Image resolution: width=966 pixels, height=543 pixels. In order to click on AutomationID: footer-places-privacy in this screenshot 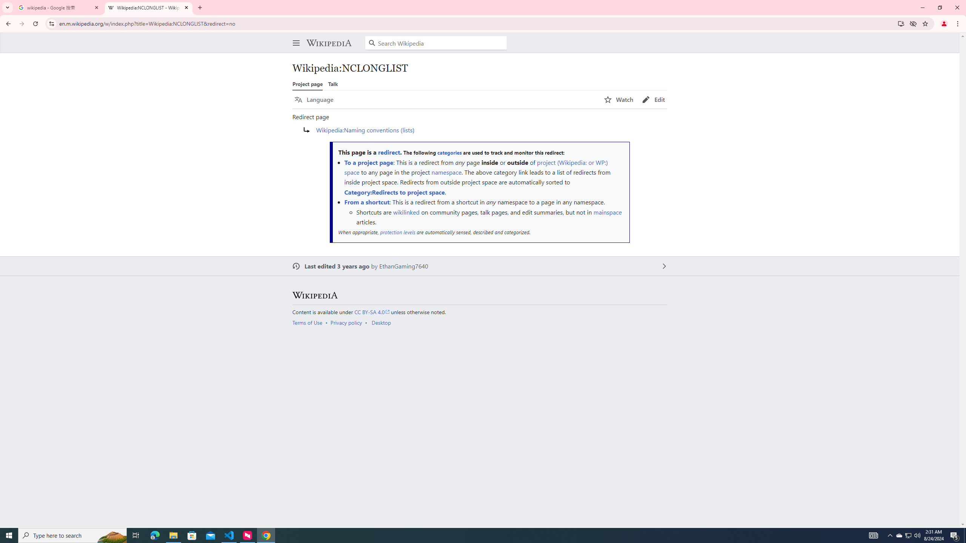, I will do `click(349, 323)`.